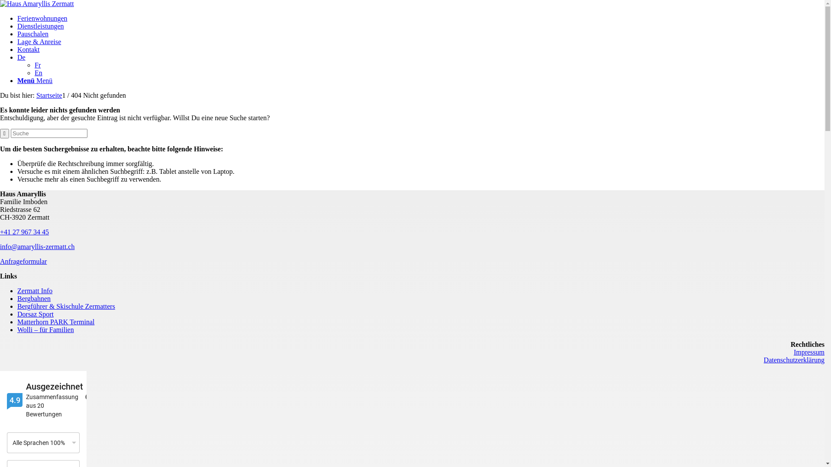  What do you see at coordinates (34, 298) in the screenshot?
I see `Bergbahnen` at bounding box center [34, 298].